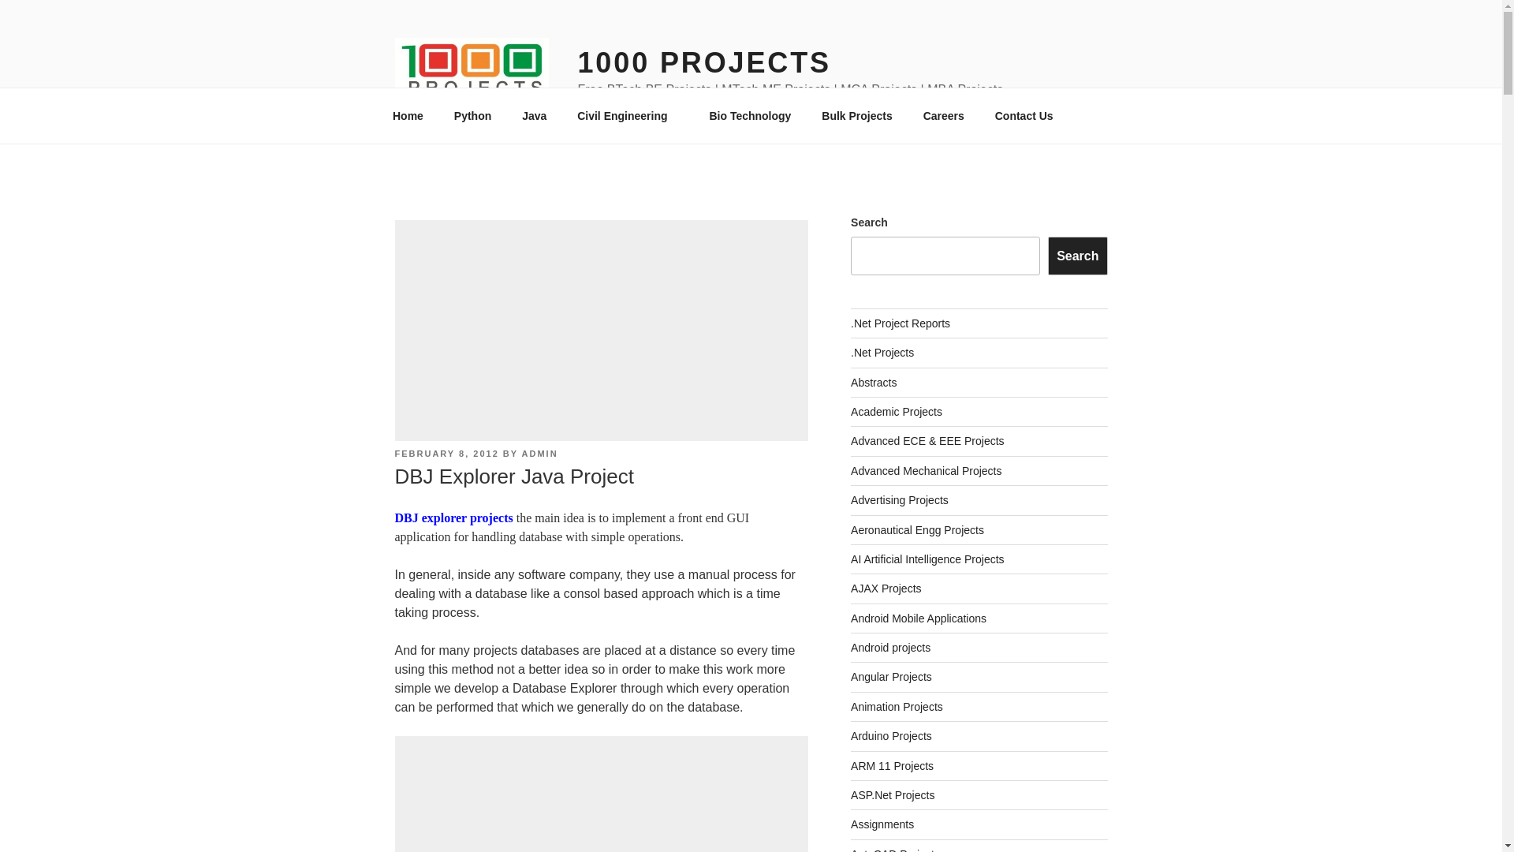 This screenshot has height=852, width=1514. I want to click on FEBRUARY 8, 2012, so click(446, 454).